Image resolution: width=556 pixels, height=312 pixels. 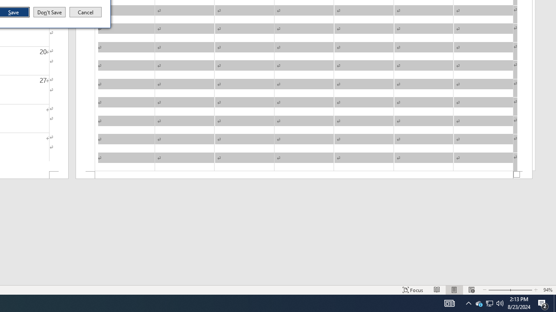 I want to click on Don't Save, so click(x=50, y=12).